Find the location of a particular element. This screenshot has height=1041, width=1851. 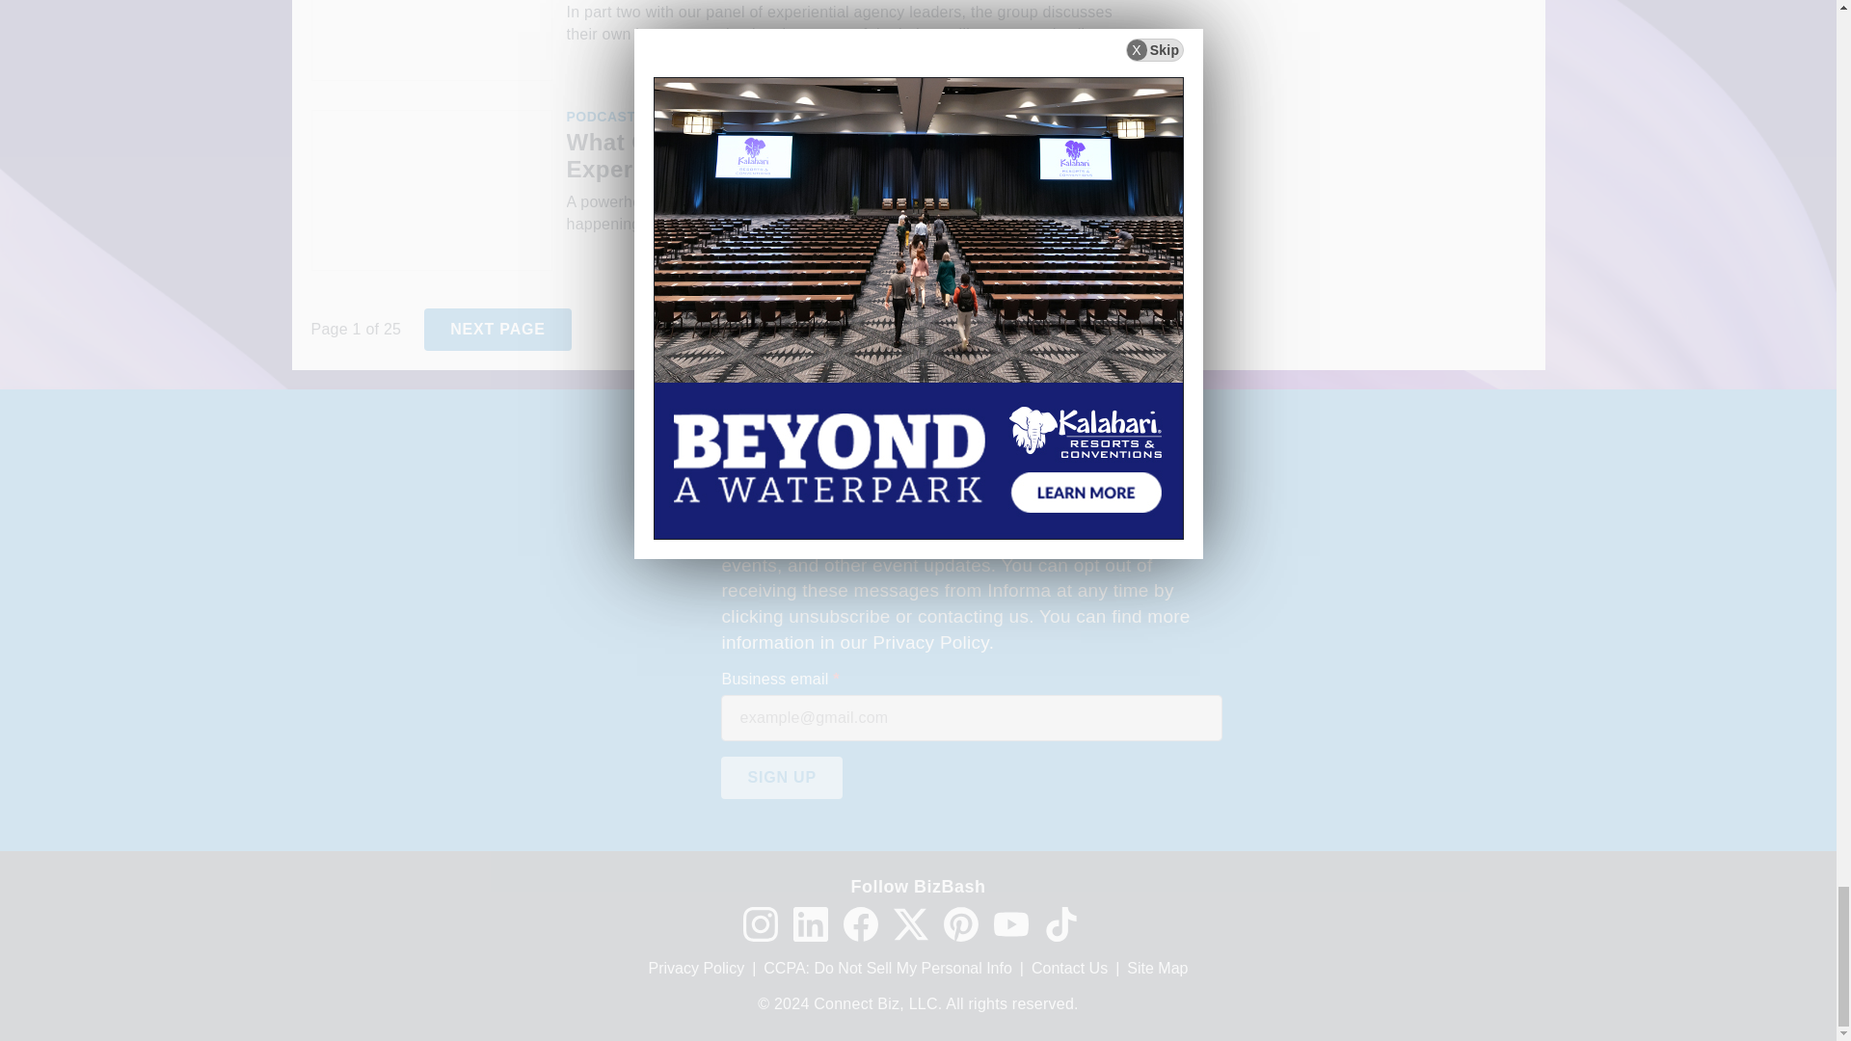

Pinterest icon is located at coordinates (959, 923).